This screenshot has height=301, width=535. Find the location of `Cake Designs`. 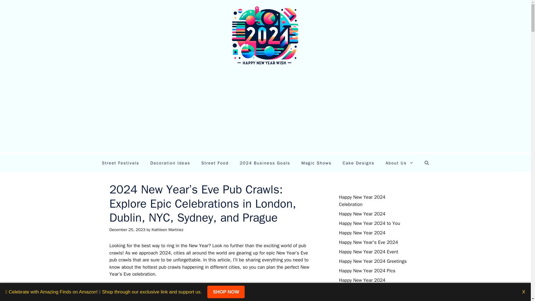

Cake Designs is located at coordinates (358, 163).